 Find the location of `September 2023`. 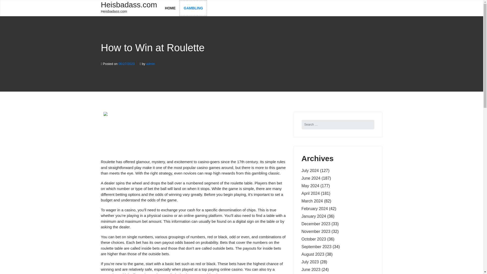

September 2023 is located at coordinates (316, 247).